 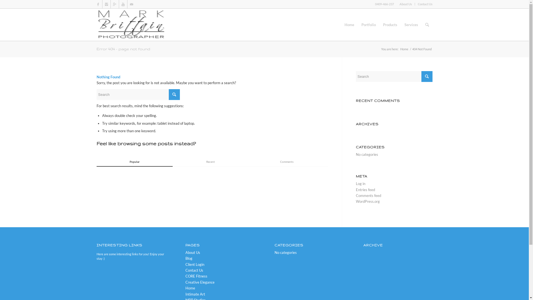 I want to click on CORE Fitness, so click(x=197, y=276).